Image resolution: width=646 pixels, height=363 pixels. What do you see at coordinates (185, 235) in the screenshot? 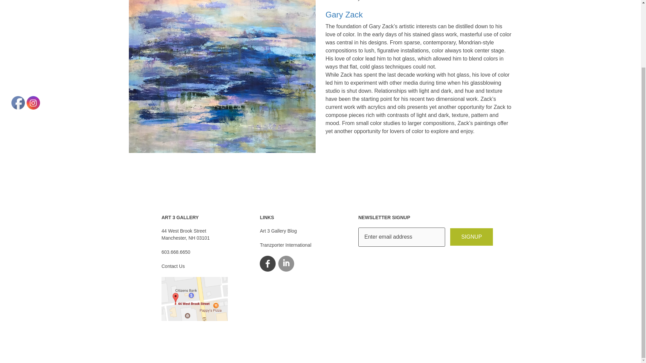
I see `Facebook` at bounding box center [185, 235].